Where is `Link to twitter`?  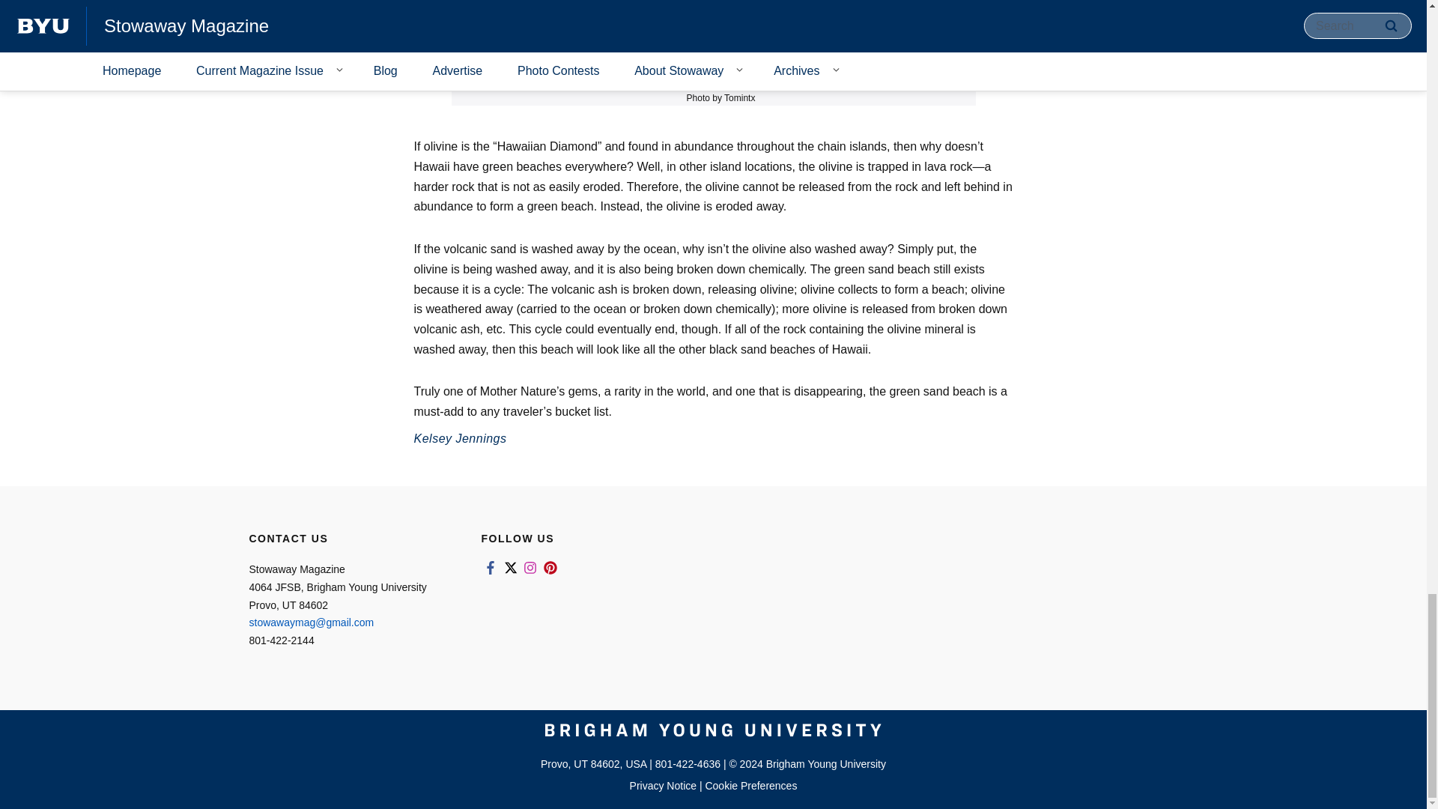
Link to twitter is located at coordinates (509, 568).